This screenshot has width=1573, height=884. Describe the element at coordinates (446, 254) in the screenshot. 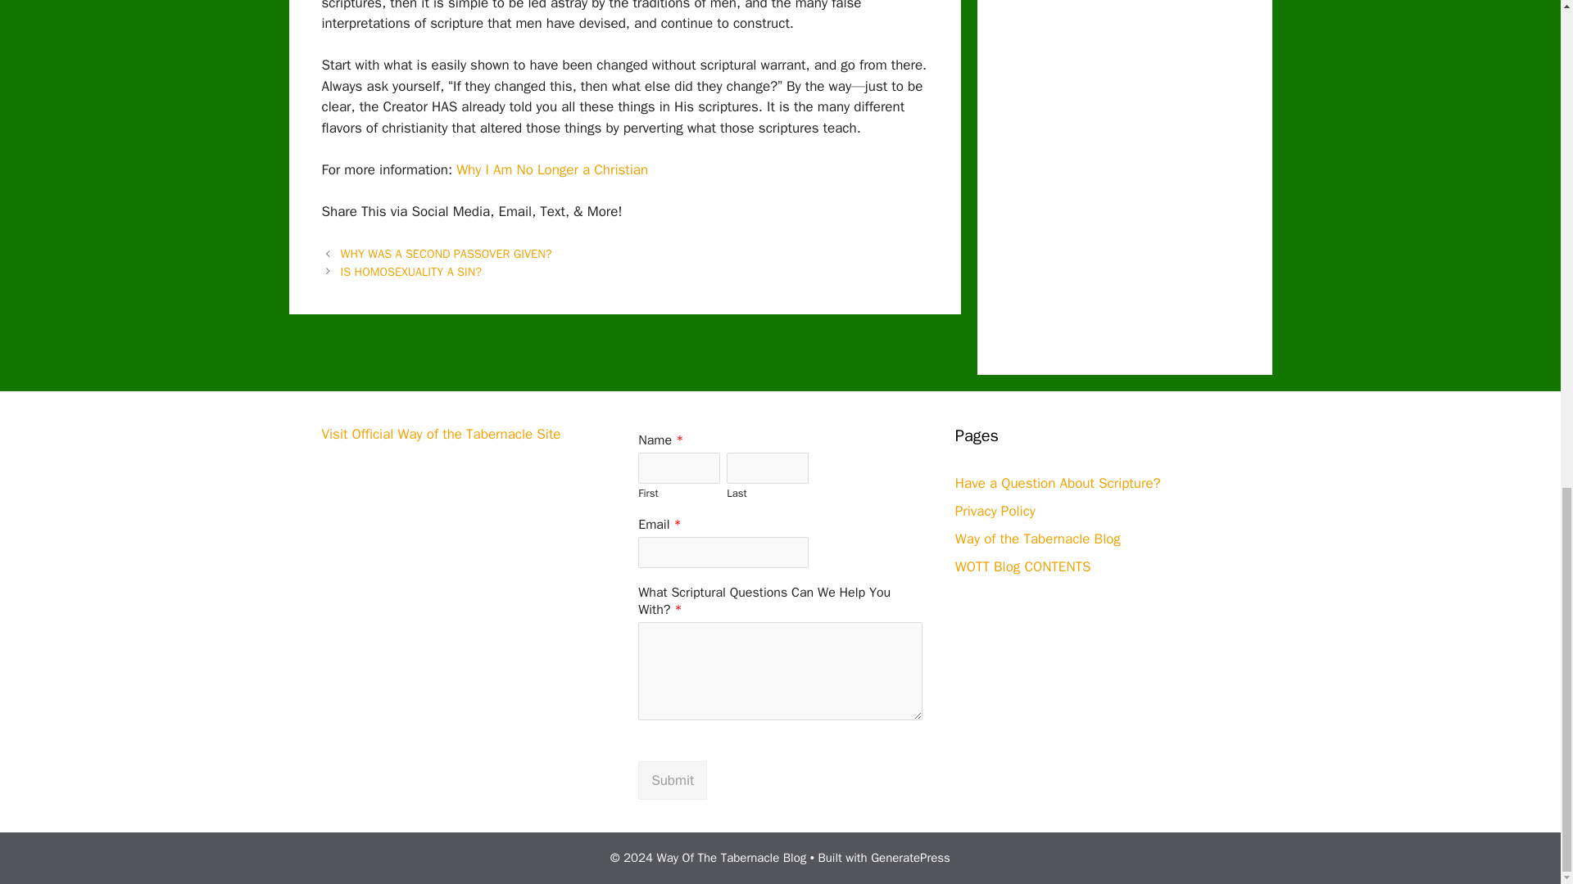

I see `WHY WAS A SECOND PASSOVER GIVEN?` at that location.